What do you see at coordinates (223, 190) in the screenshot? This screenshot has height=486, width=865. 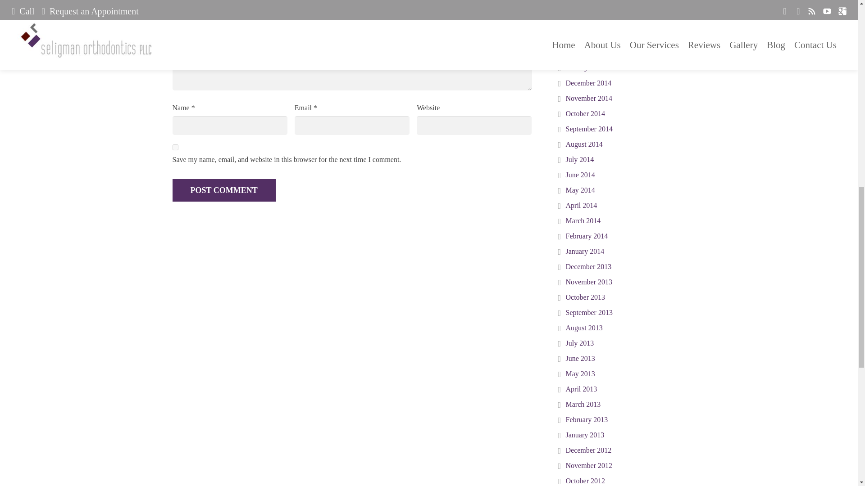 I see `Post Comment` at bounding box center [223, 190].